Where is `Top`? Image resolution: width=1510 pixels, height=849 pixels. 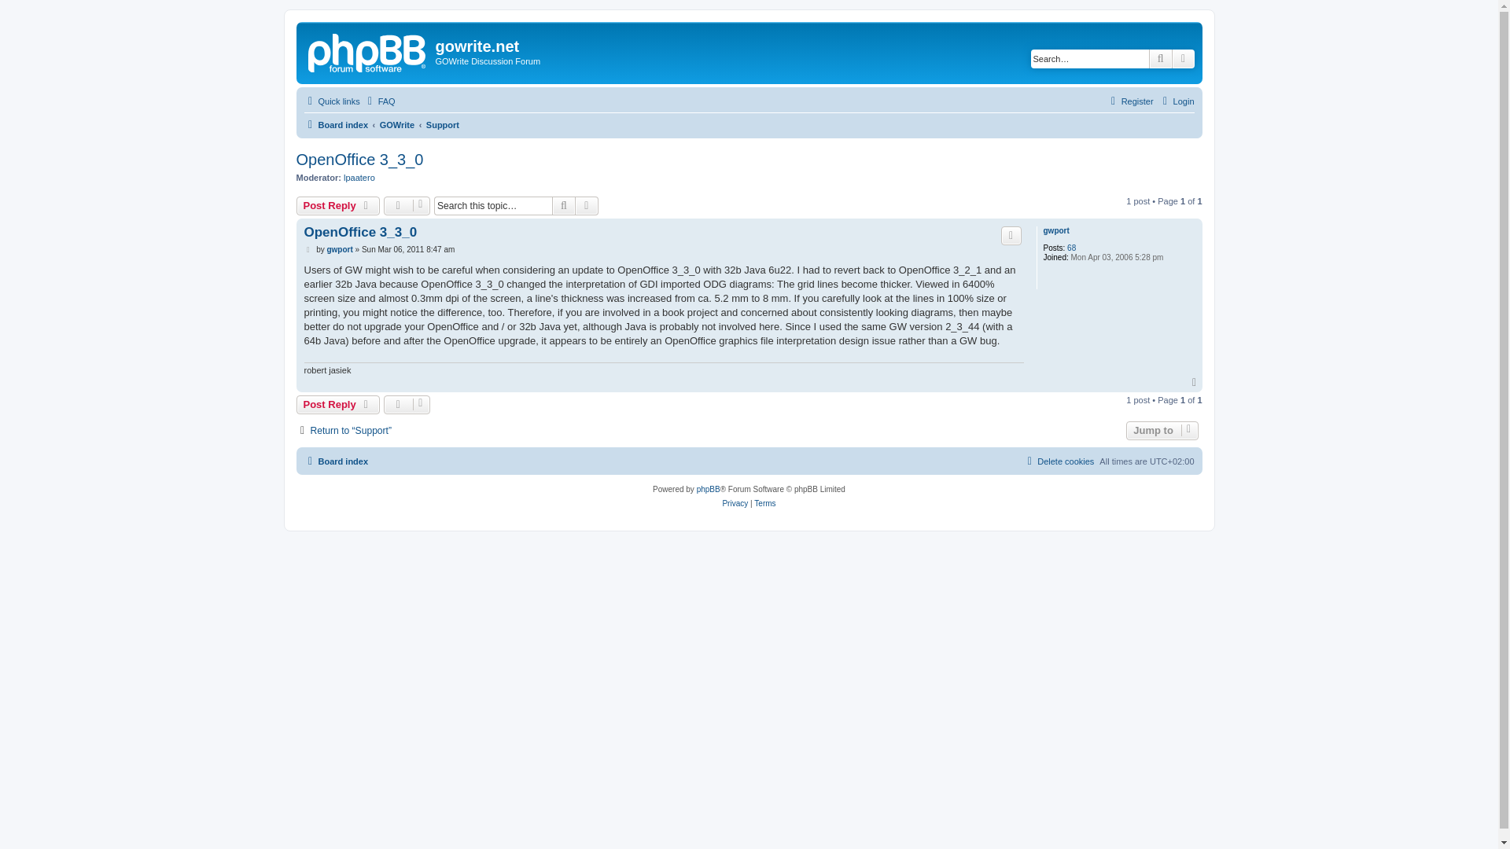 Top is located at coordinates (1195, 382).